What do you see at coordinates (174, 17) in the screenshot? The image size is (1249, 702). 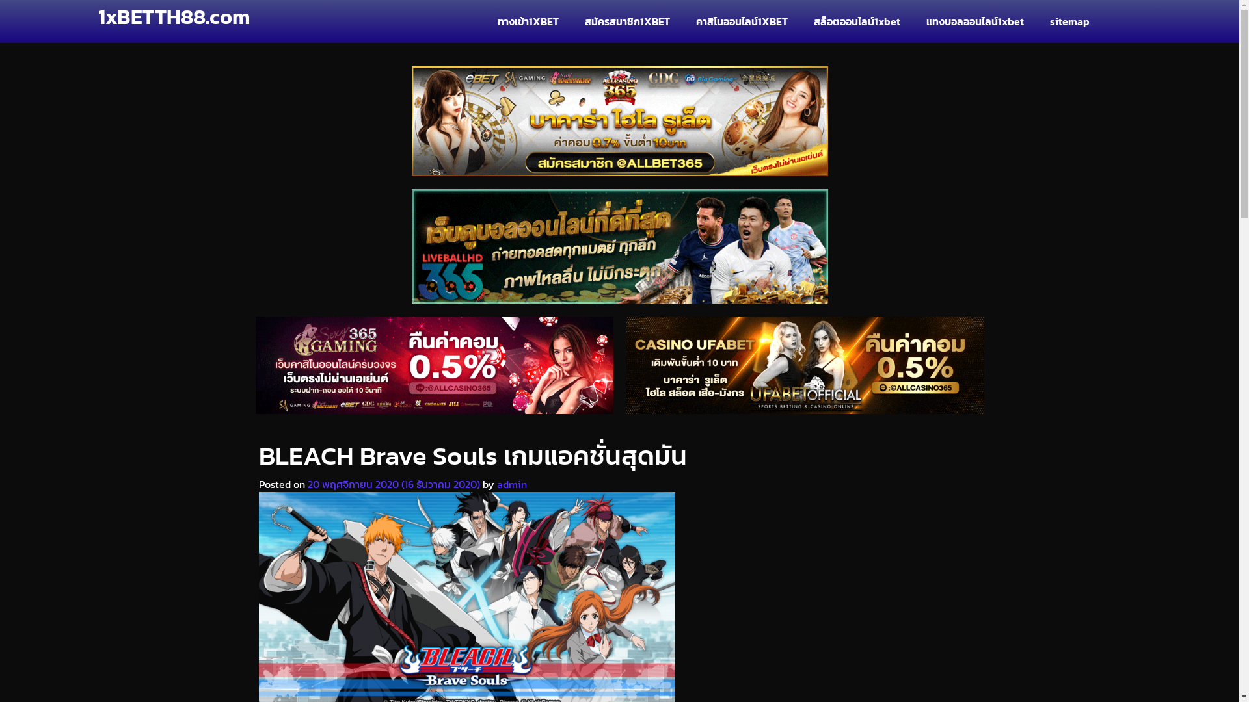 I see `1xBETTH88.com` at bounding box center [174, 17].